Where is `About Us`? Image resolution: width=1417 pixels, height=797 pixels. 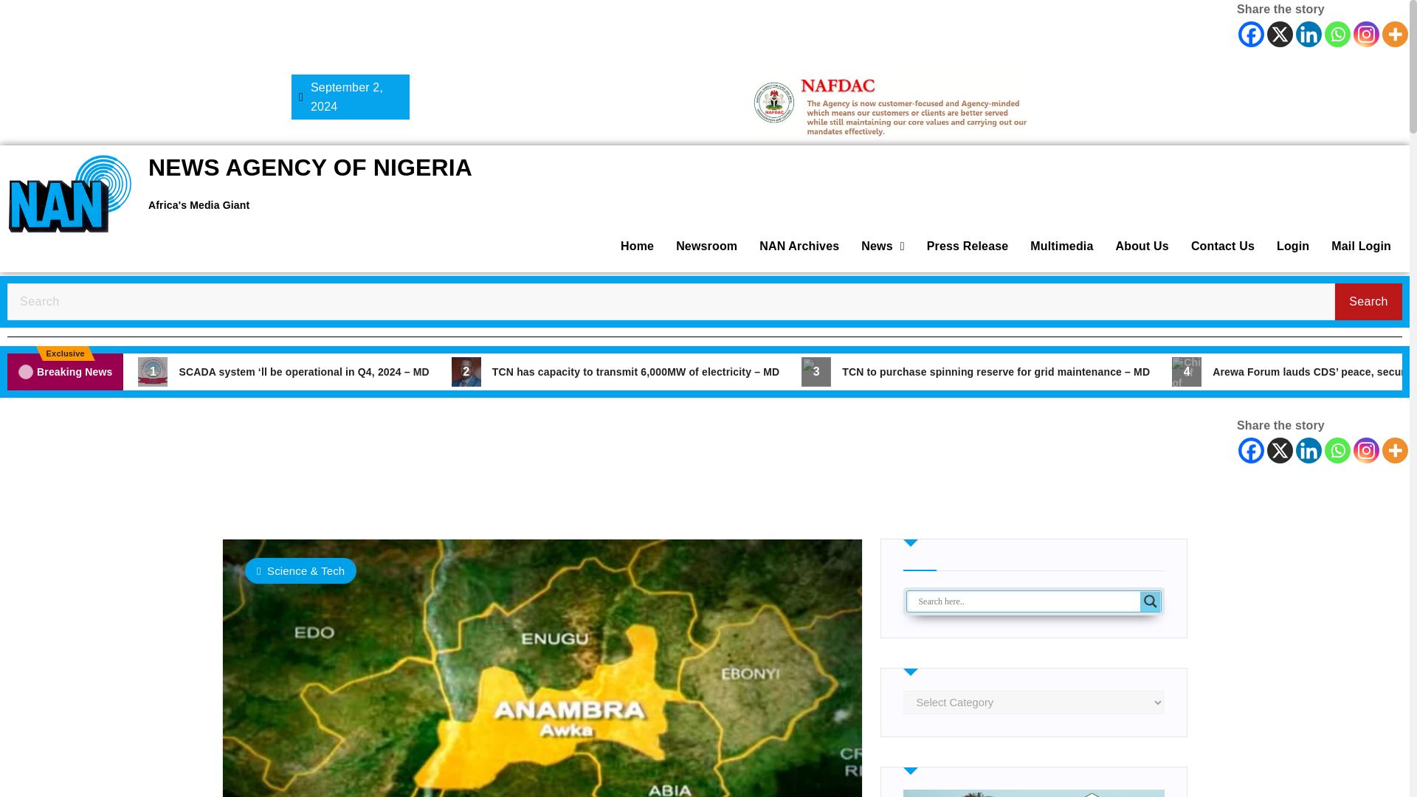
About Us is located at coordinates (1141, 246).